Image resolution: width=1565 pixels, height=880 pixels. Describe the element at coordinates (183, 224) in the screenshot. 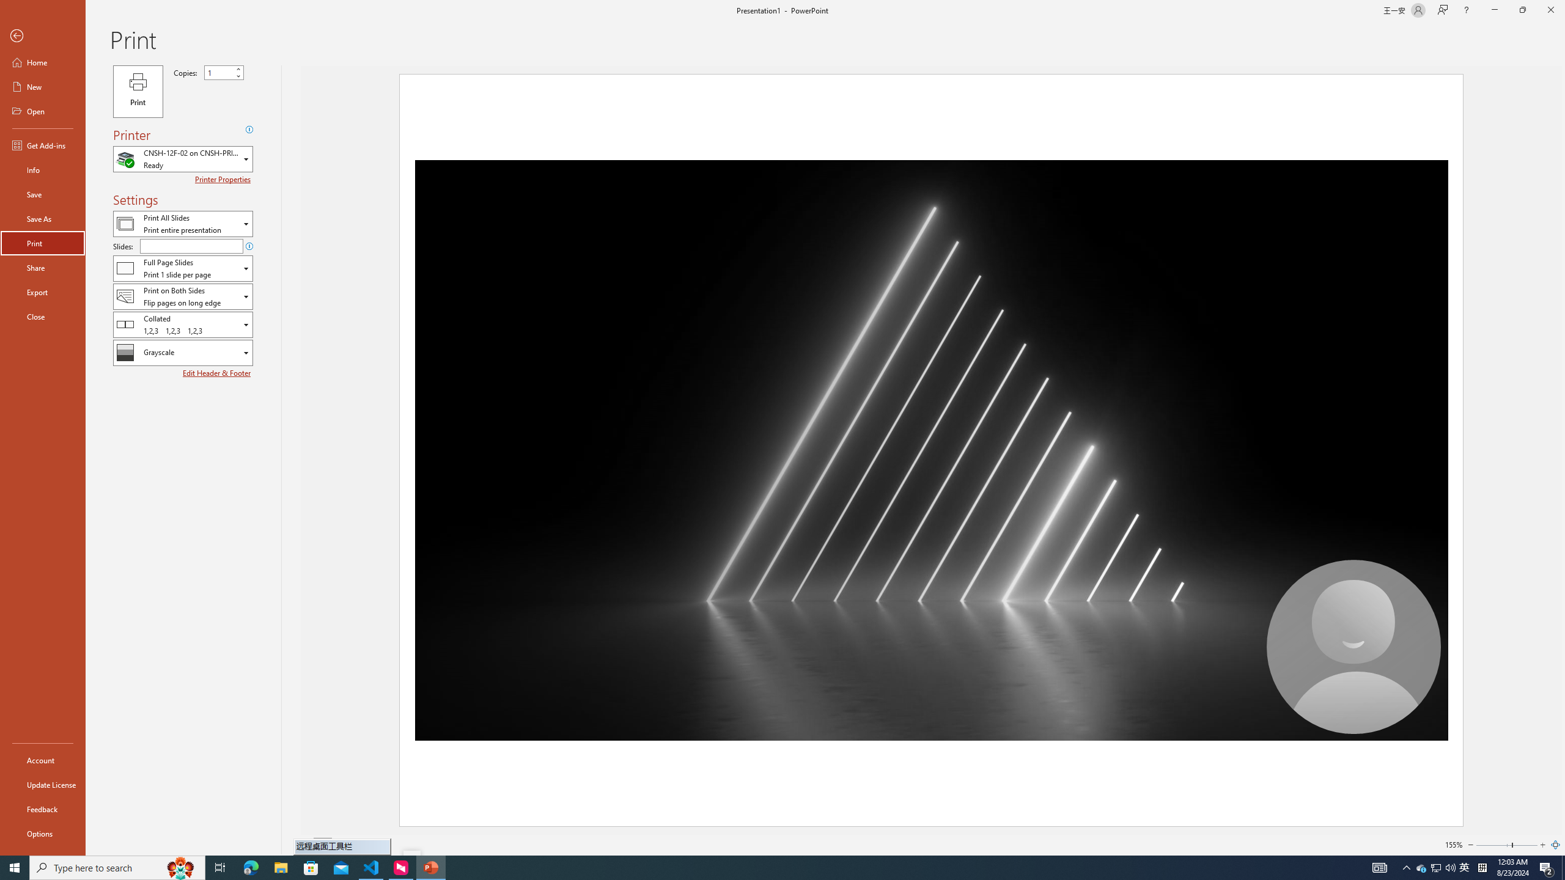

I see `Print What` at that location.